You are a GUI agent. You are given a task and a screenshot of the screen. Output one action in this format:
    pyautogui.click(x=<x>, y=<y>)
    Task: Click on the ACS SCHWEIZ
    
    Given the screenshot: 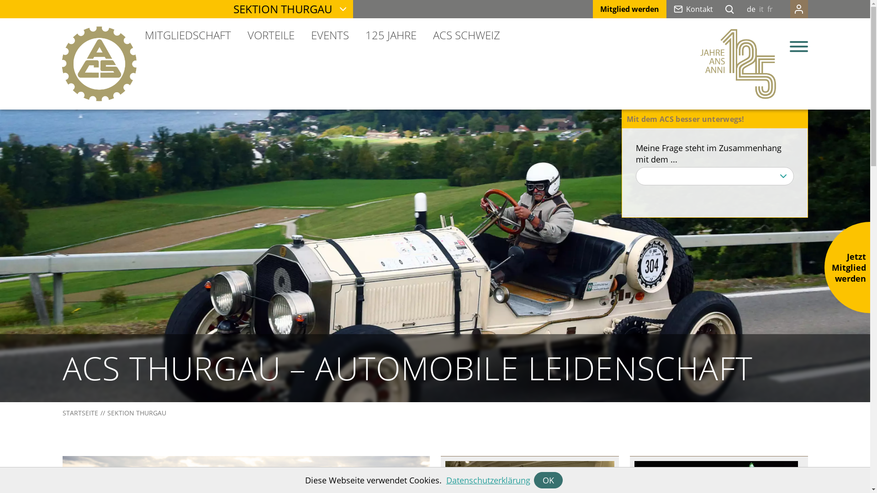 What is the action you would take?
    pyautogui.click(x=462, y=36)
    